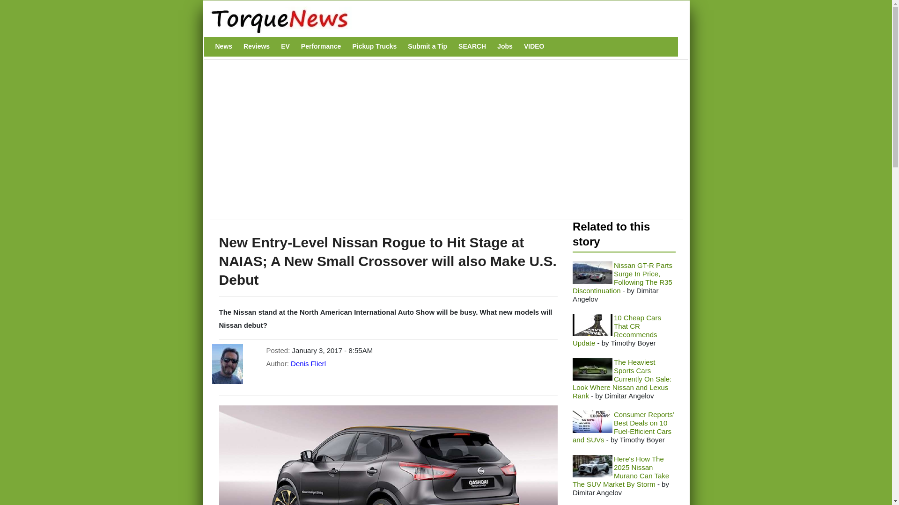 The height and width of the screenshot is (505, 899). What do you see at coordinates (427, 46) in the screenshot?
I see `Submit a Tip` at bounding box center [427, 46].